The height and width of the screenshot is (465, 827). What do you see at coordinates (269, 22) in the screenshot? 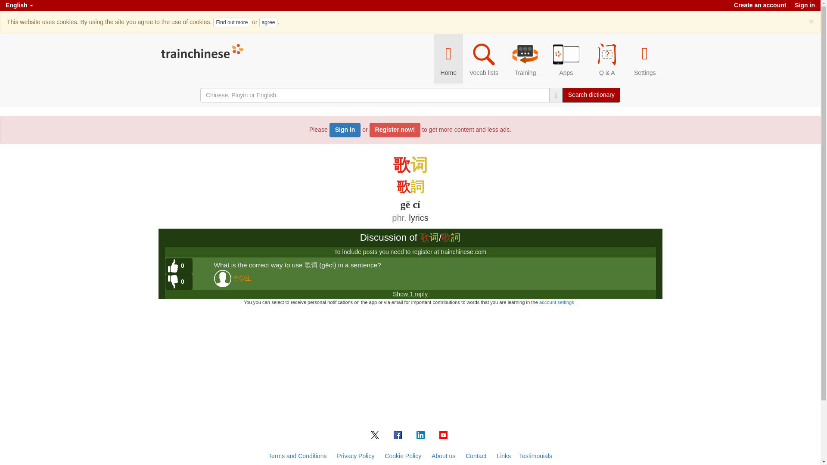
I see `agree` at bounding box center [269, 22].